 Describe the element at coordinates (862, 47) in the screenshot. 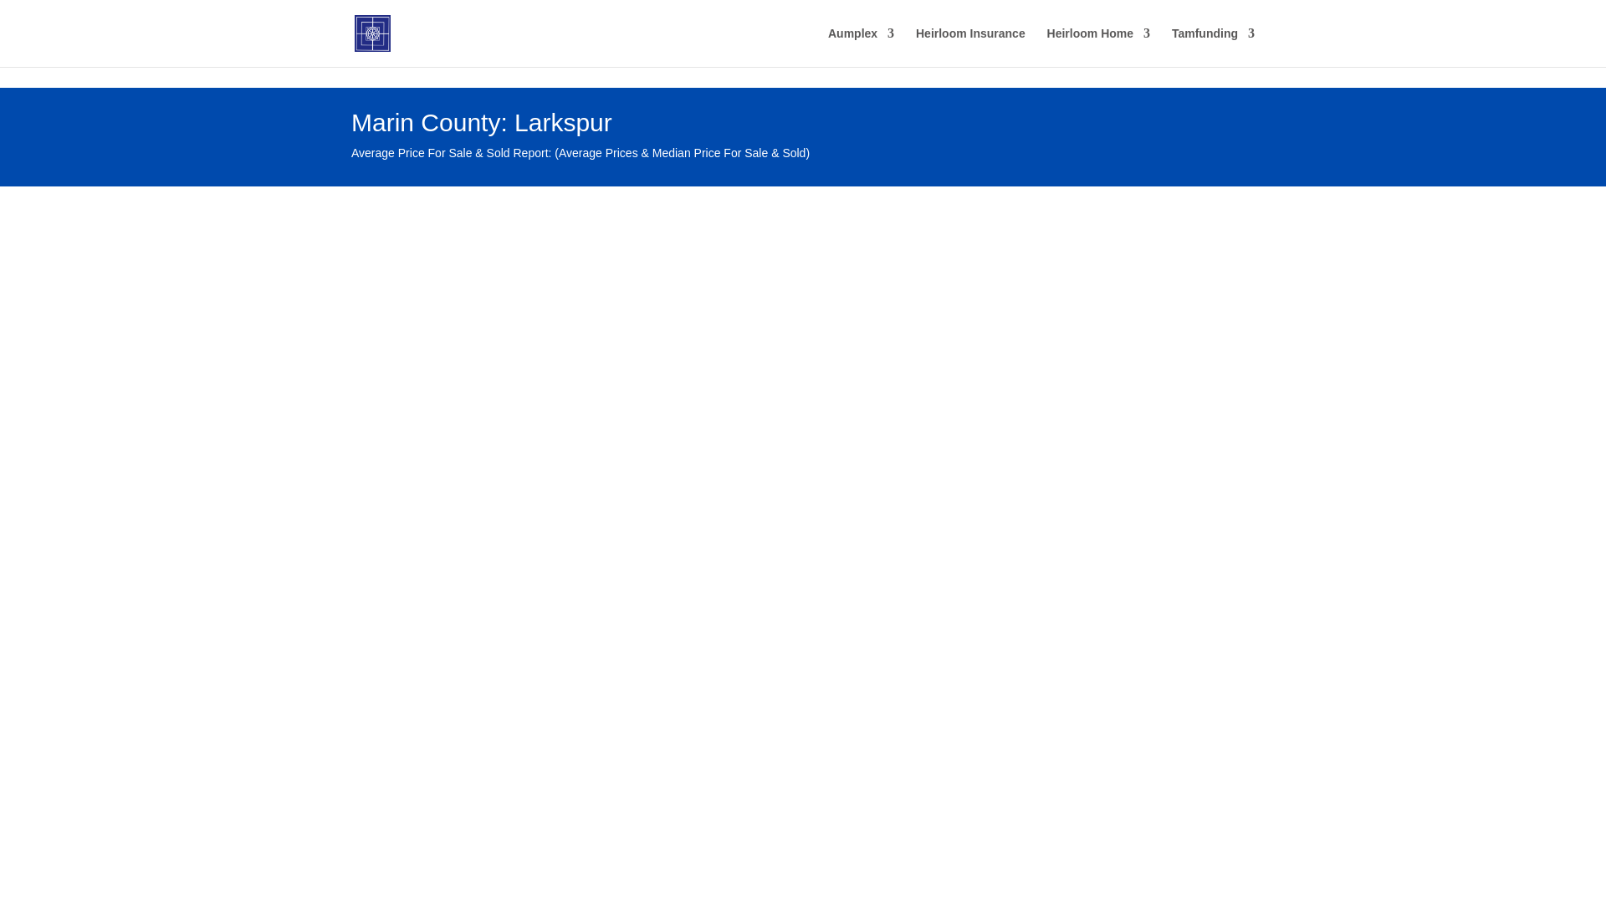

I see `Aumplex` at that location.